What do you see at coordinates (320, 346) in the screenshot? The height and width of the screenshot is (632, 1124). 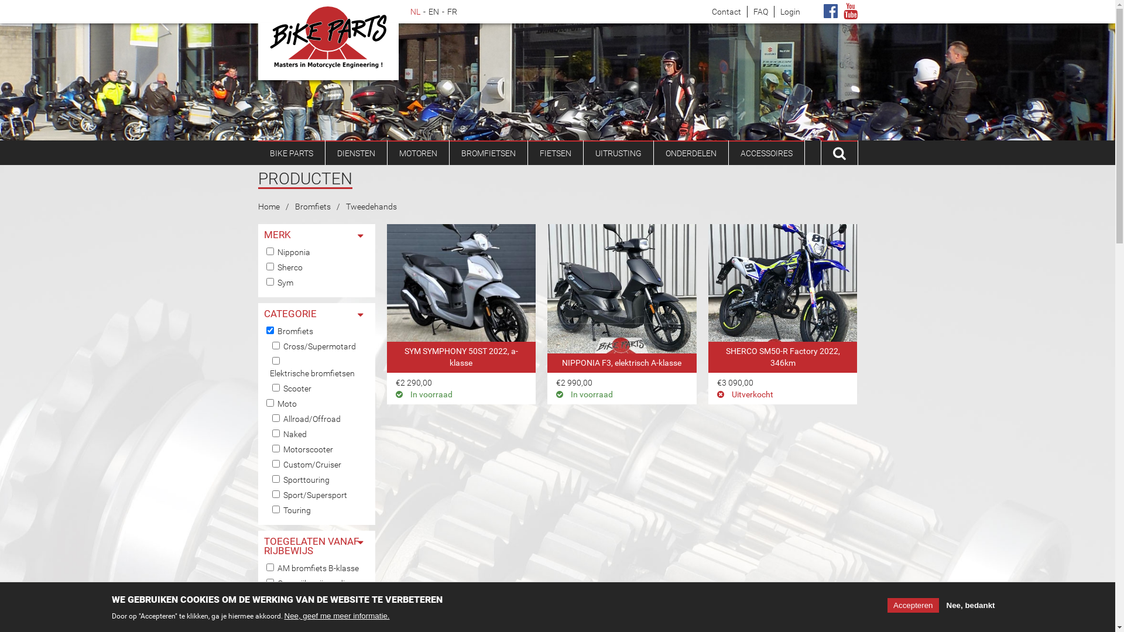 I see `Cross/Supermotard
Cross/Supermotard-filter toepassen` at bounding box center [320, 346].